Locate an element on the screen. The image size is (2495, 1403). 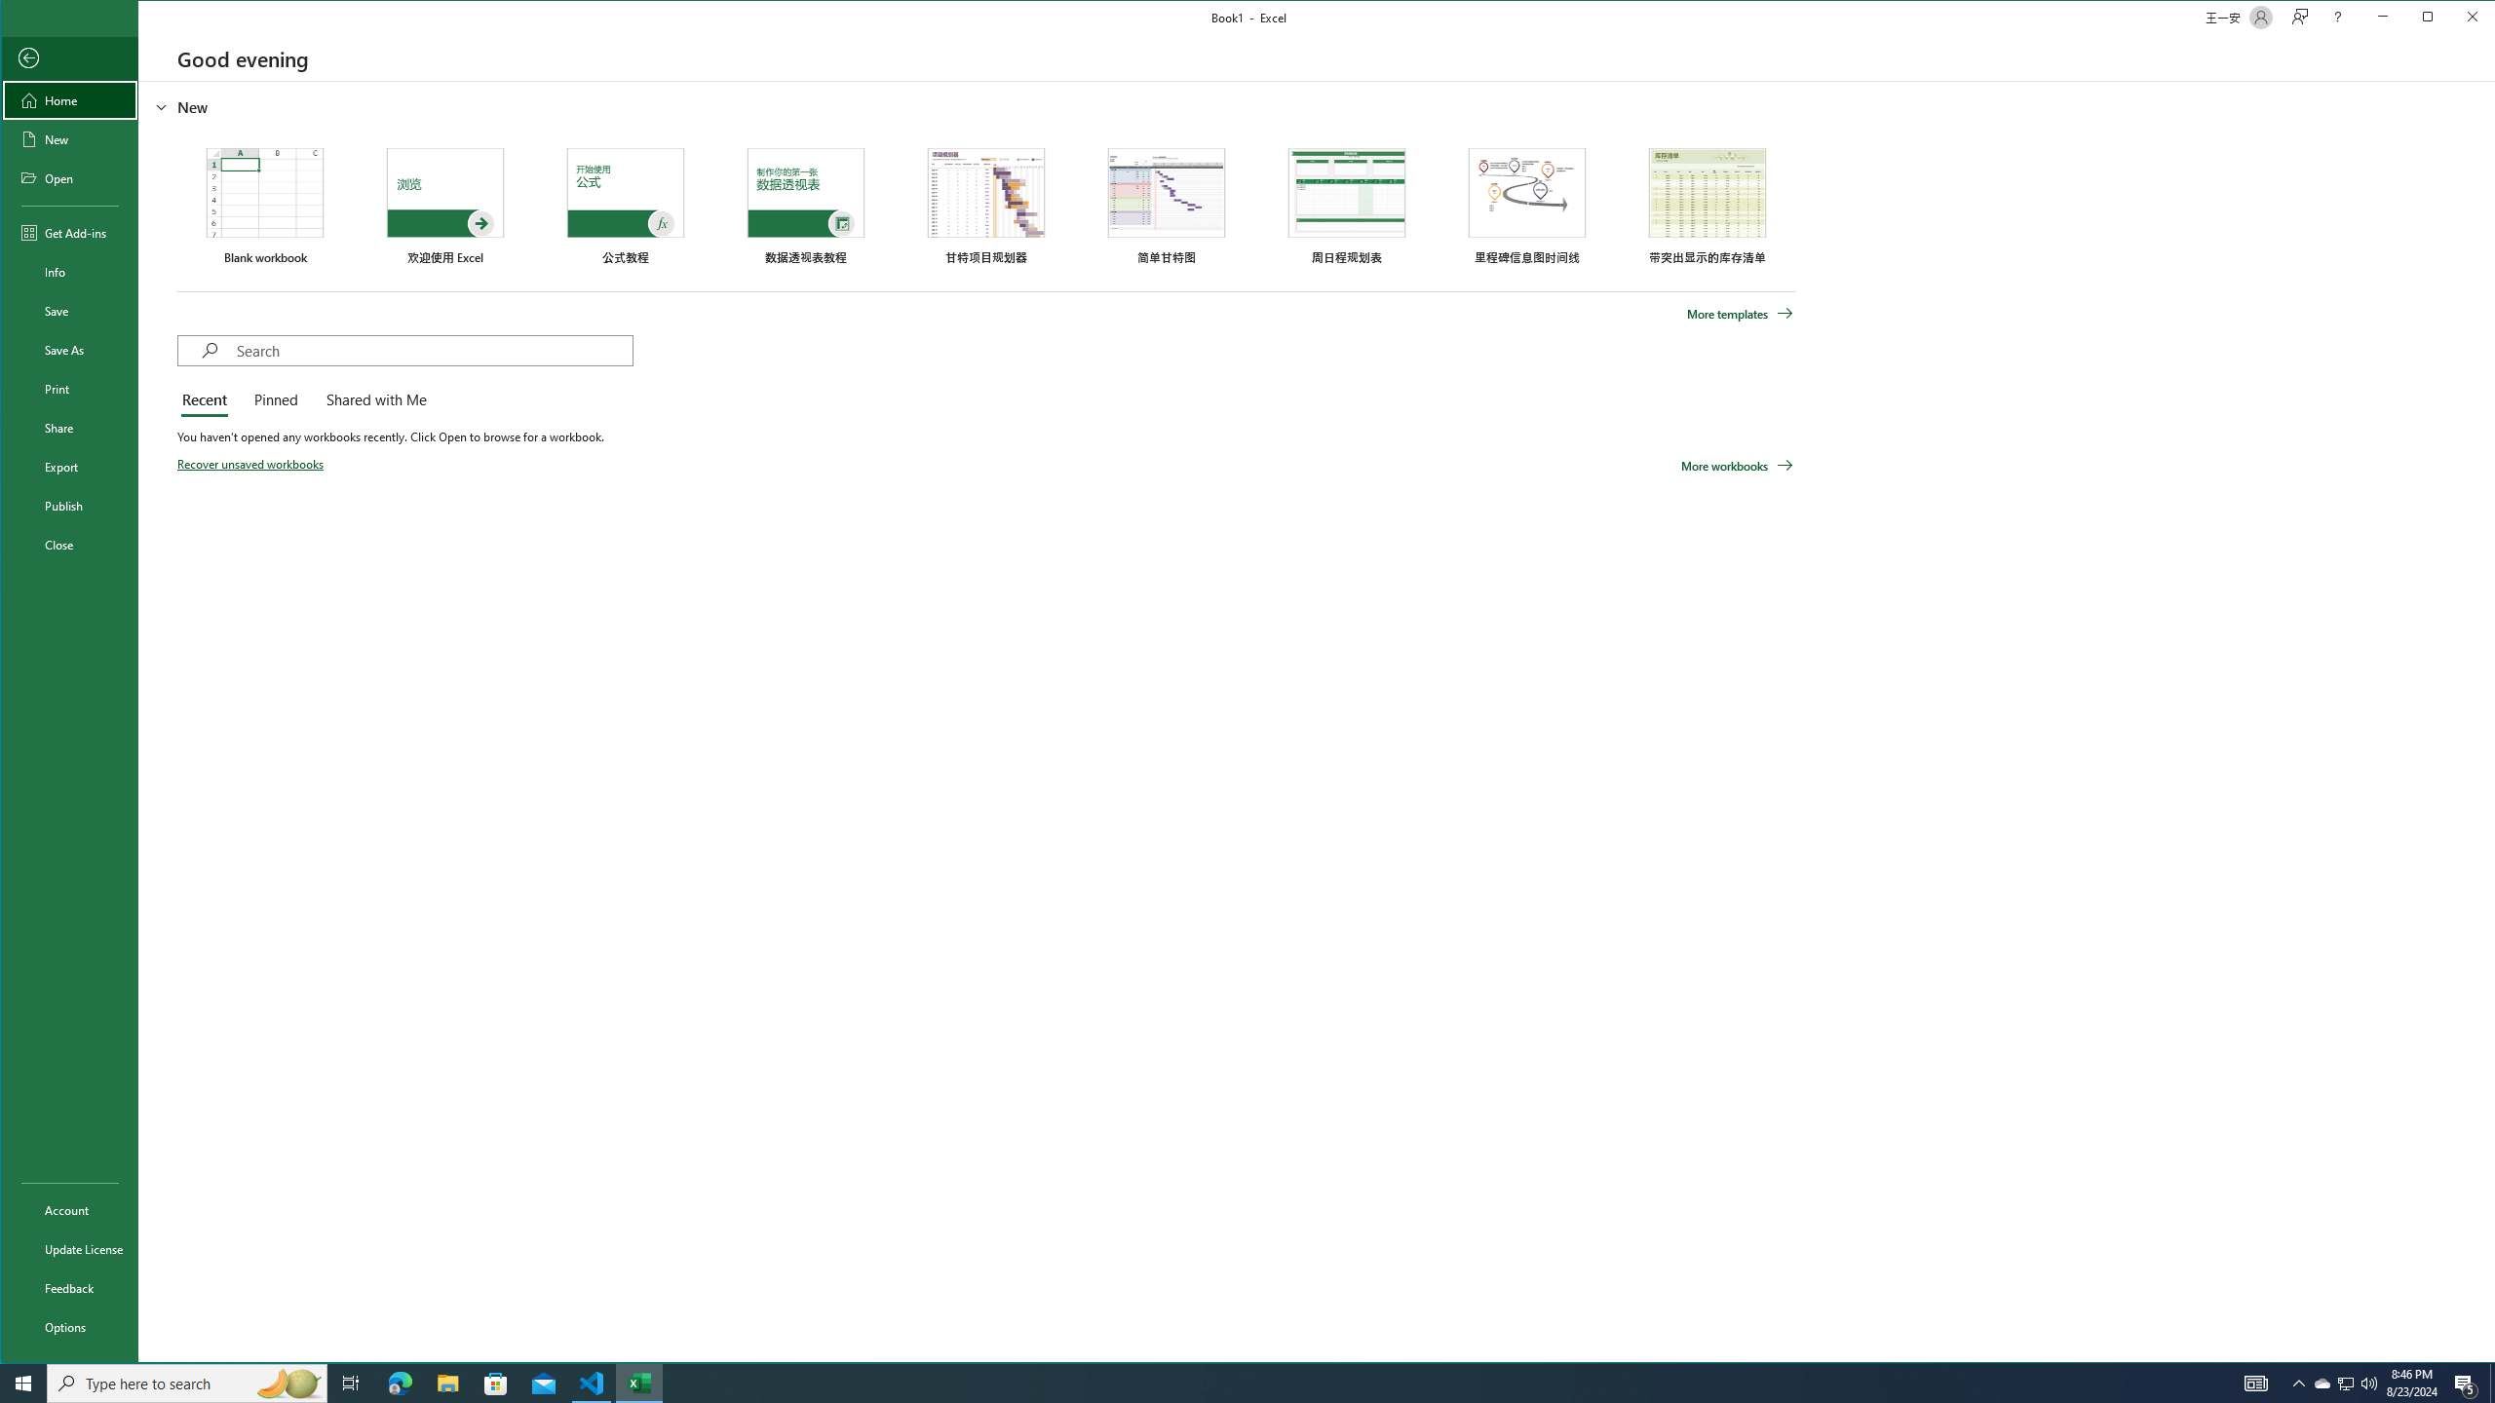
Q2790: 100% is located at coordinates (2368, 1384).